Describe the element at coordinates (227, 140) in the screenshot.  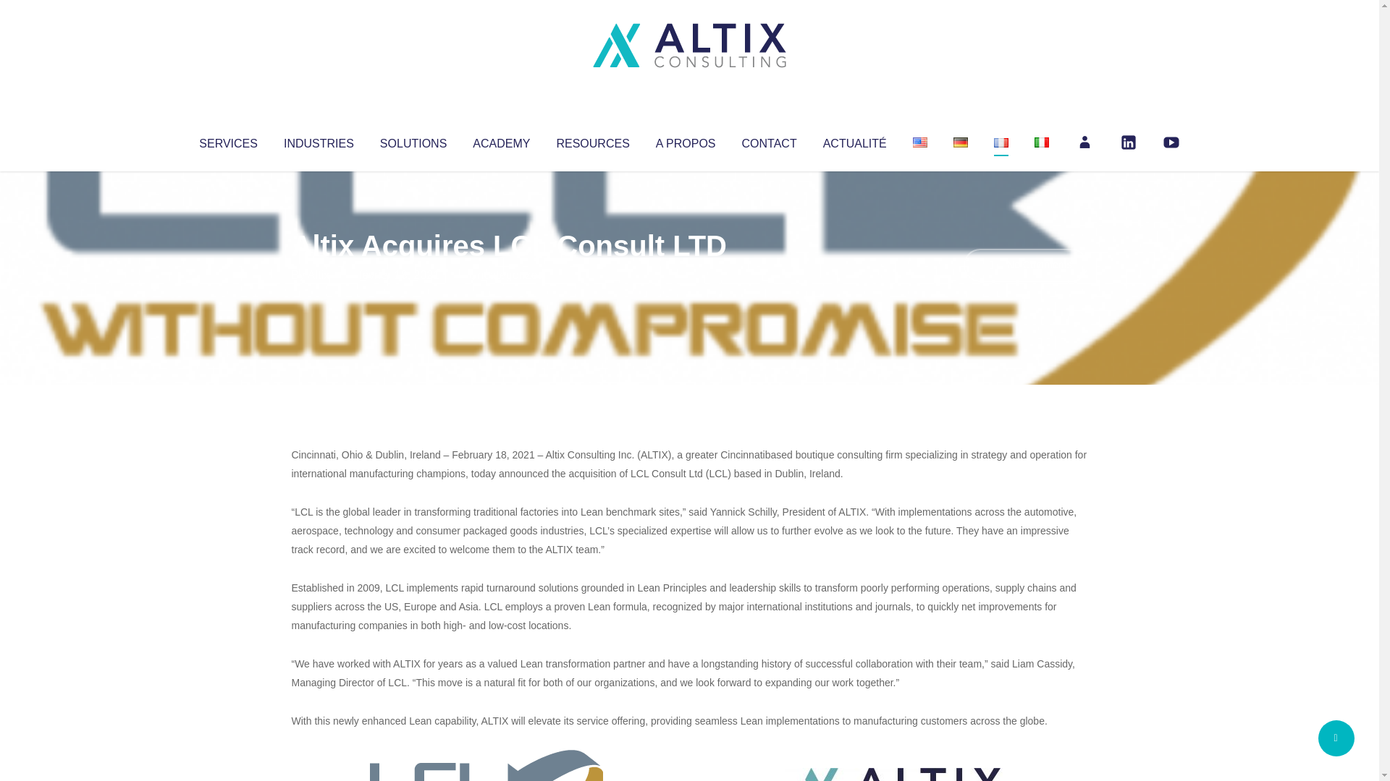
I see `SERVICES` at that location.